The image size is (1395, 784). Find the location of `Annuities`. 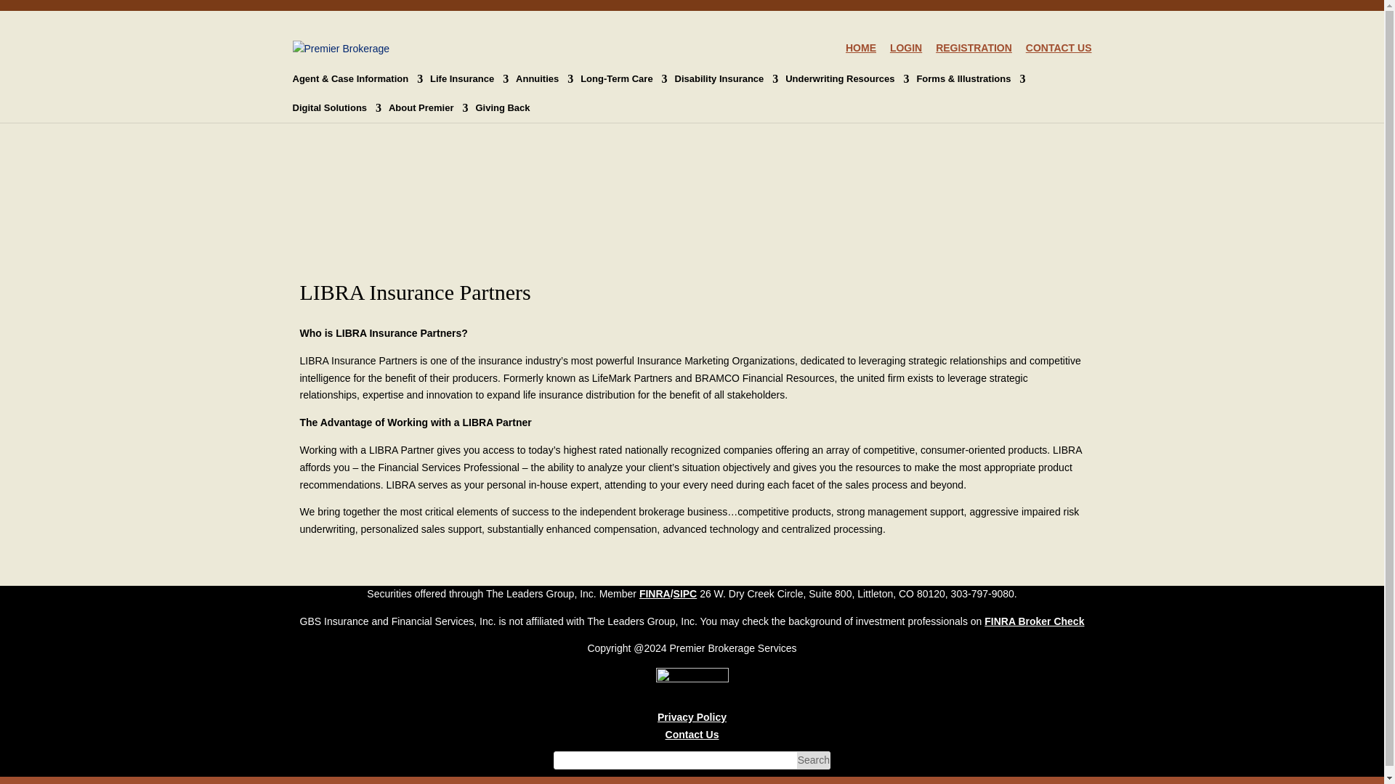

Annuities is located at coordinates (545, 78).